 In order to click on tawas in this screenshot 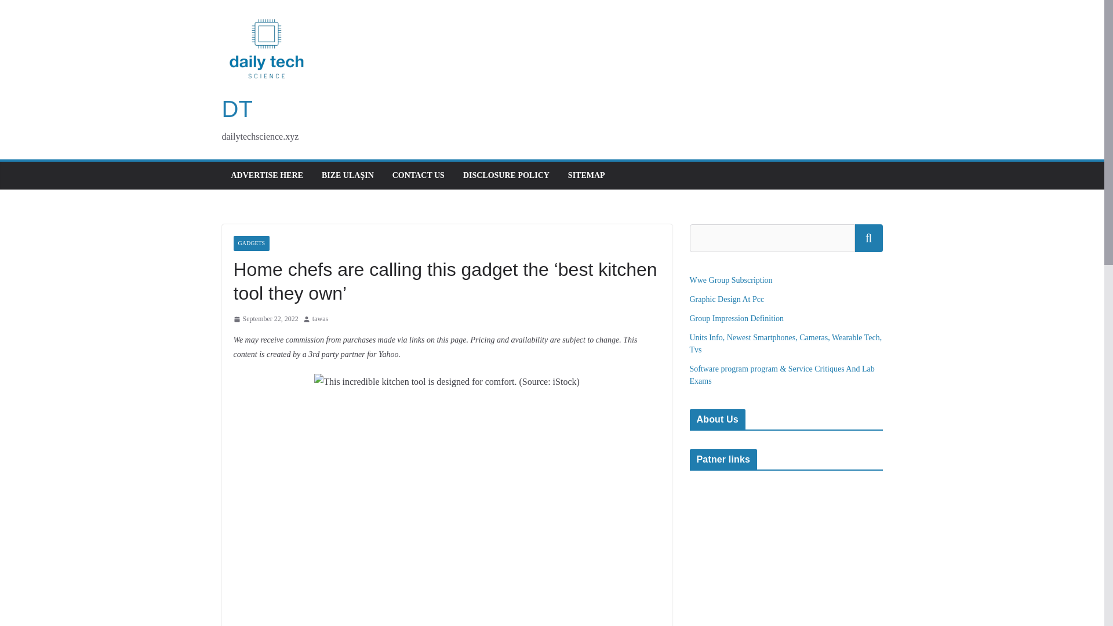, I will do `click(320, 319)`.